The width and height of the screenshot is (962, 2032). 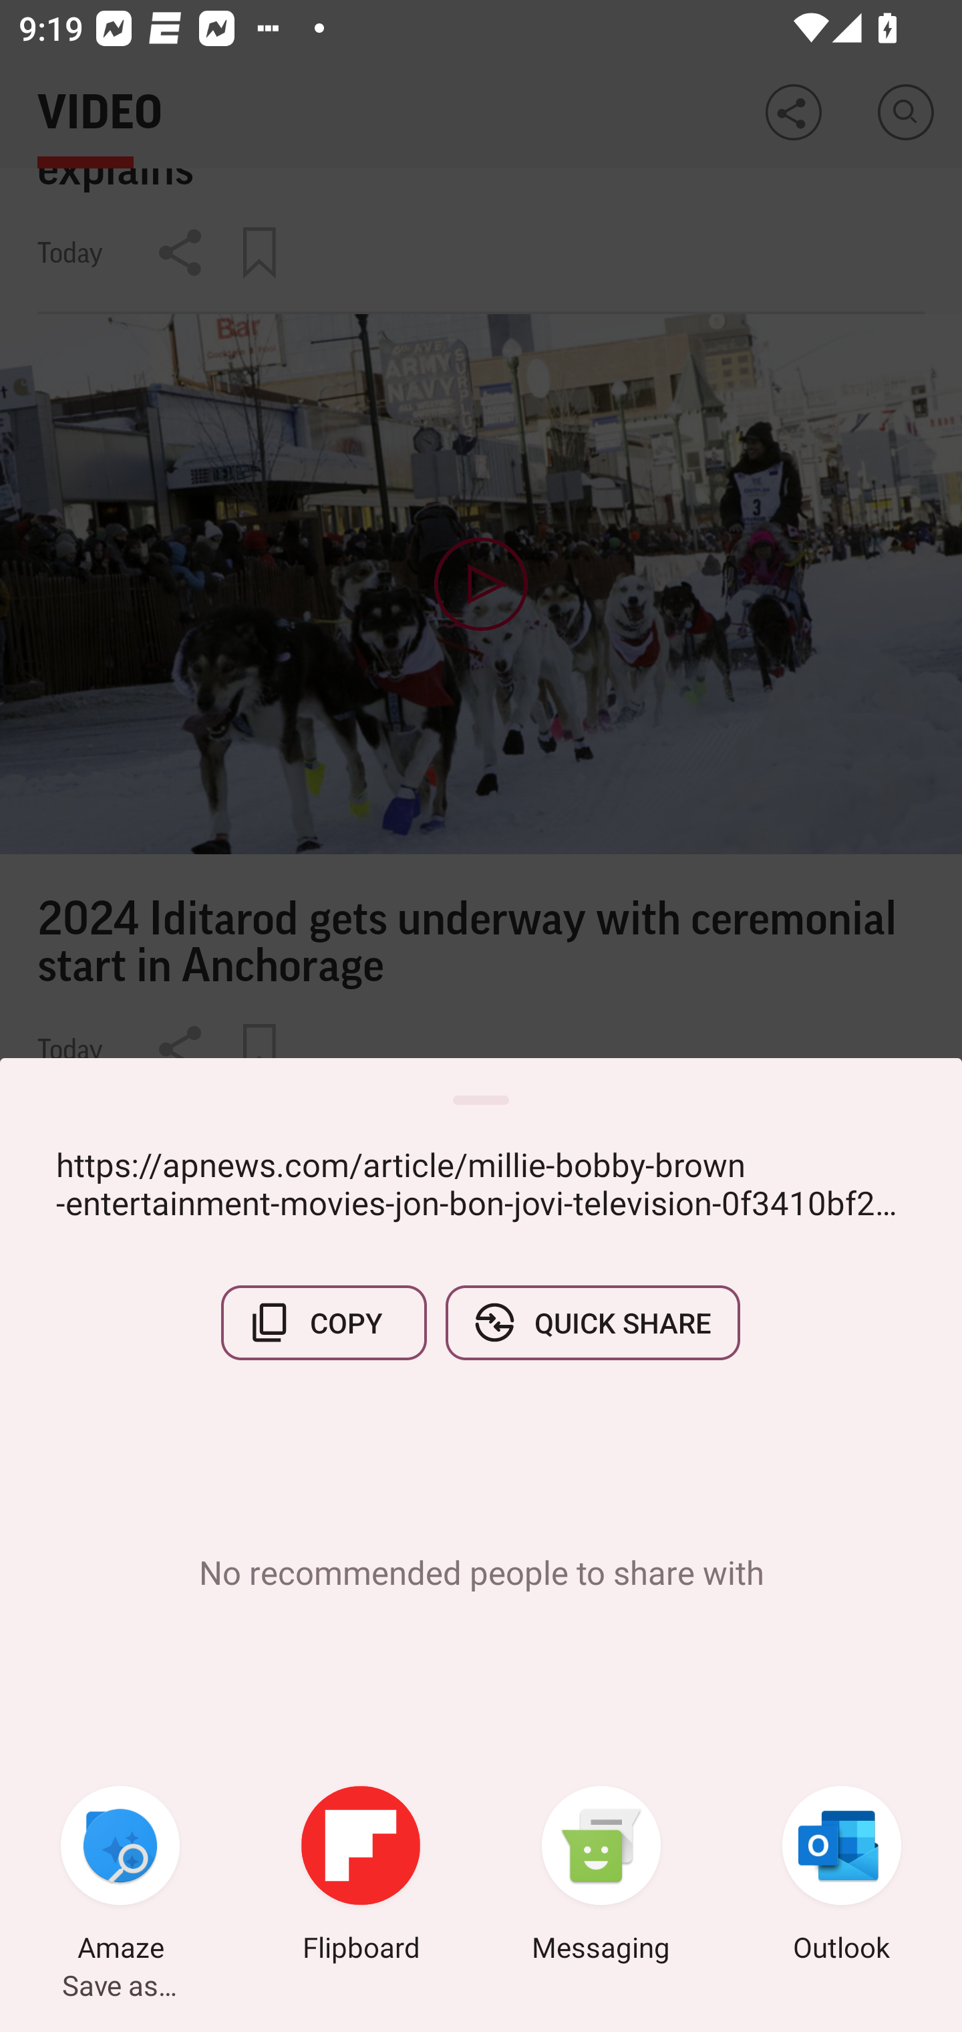 What do you see at coordinates (324, 1322) in the screenshot?
I see `COPY` at bounding box center [324, 1322].